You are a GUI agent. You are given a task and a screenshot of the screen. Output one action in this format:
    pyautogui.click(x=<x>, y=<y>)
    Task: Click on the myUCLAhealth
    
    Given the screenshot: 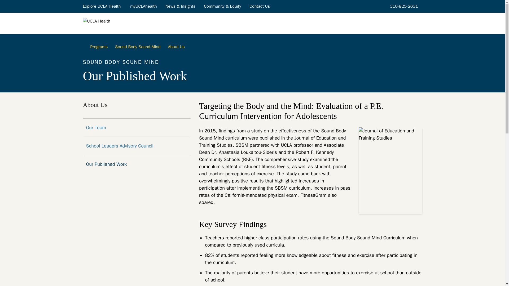 What is the action you would take?
    pyautogui.click(x=143, y=6)
    